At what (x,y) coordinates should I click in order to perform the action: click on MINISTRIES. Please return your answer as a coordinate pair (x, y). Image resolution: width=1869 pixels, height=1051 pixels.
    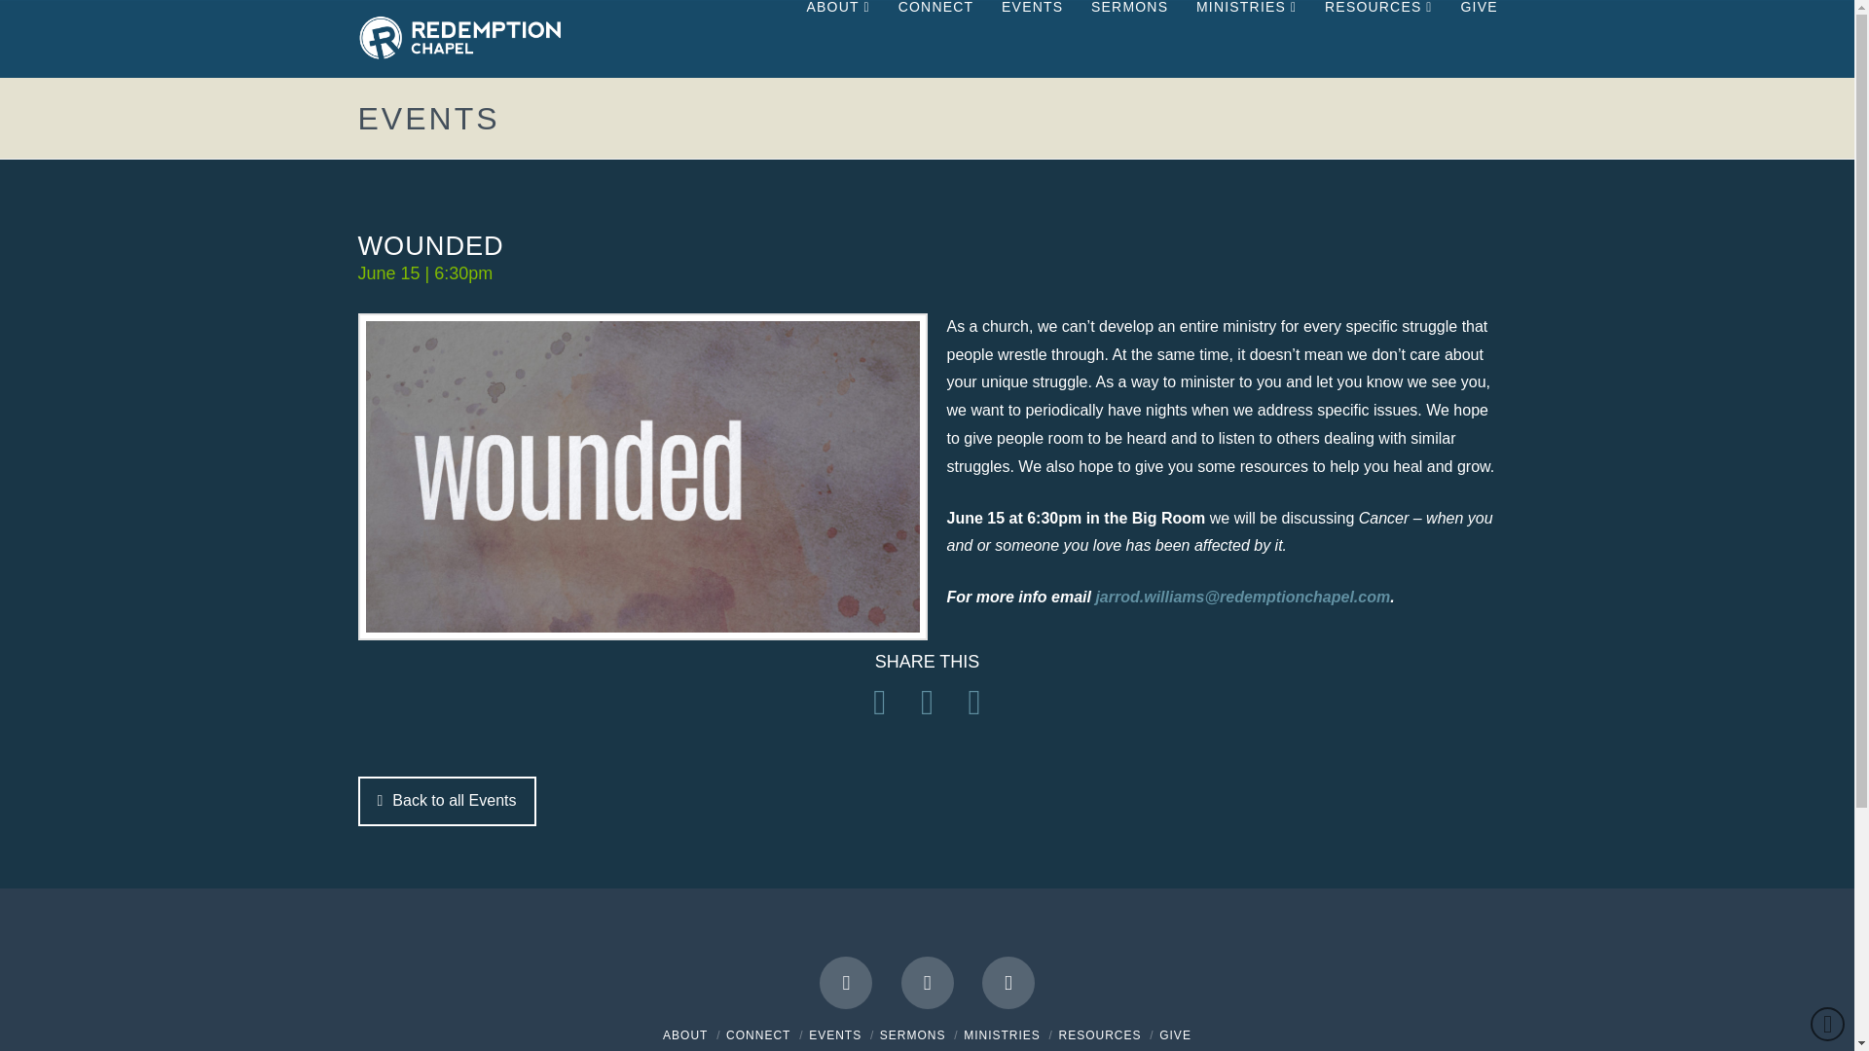
    Looking at the image, I should click on (1245, 39).